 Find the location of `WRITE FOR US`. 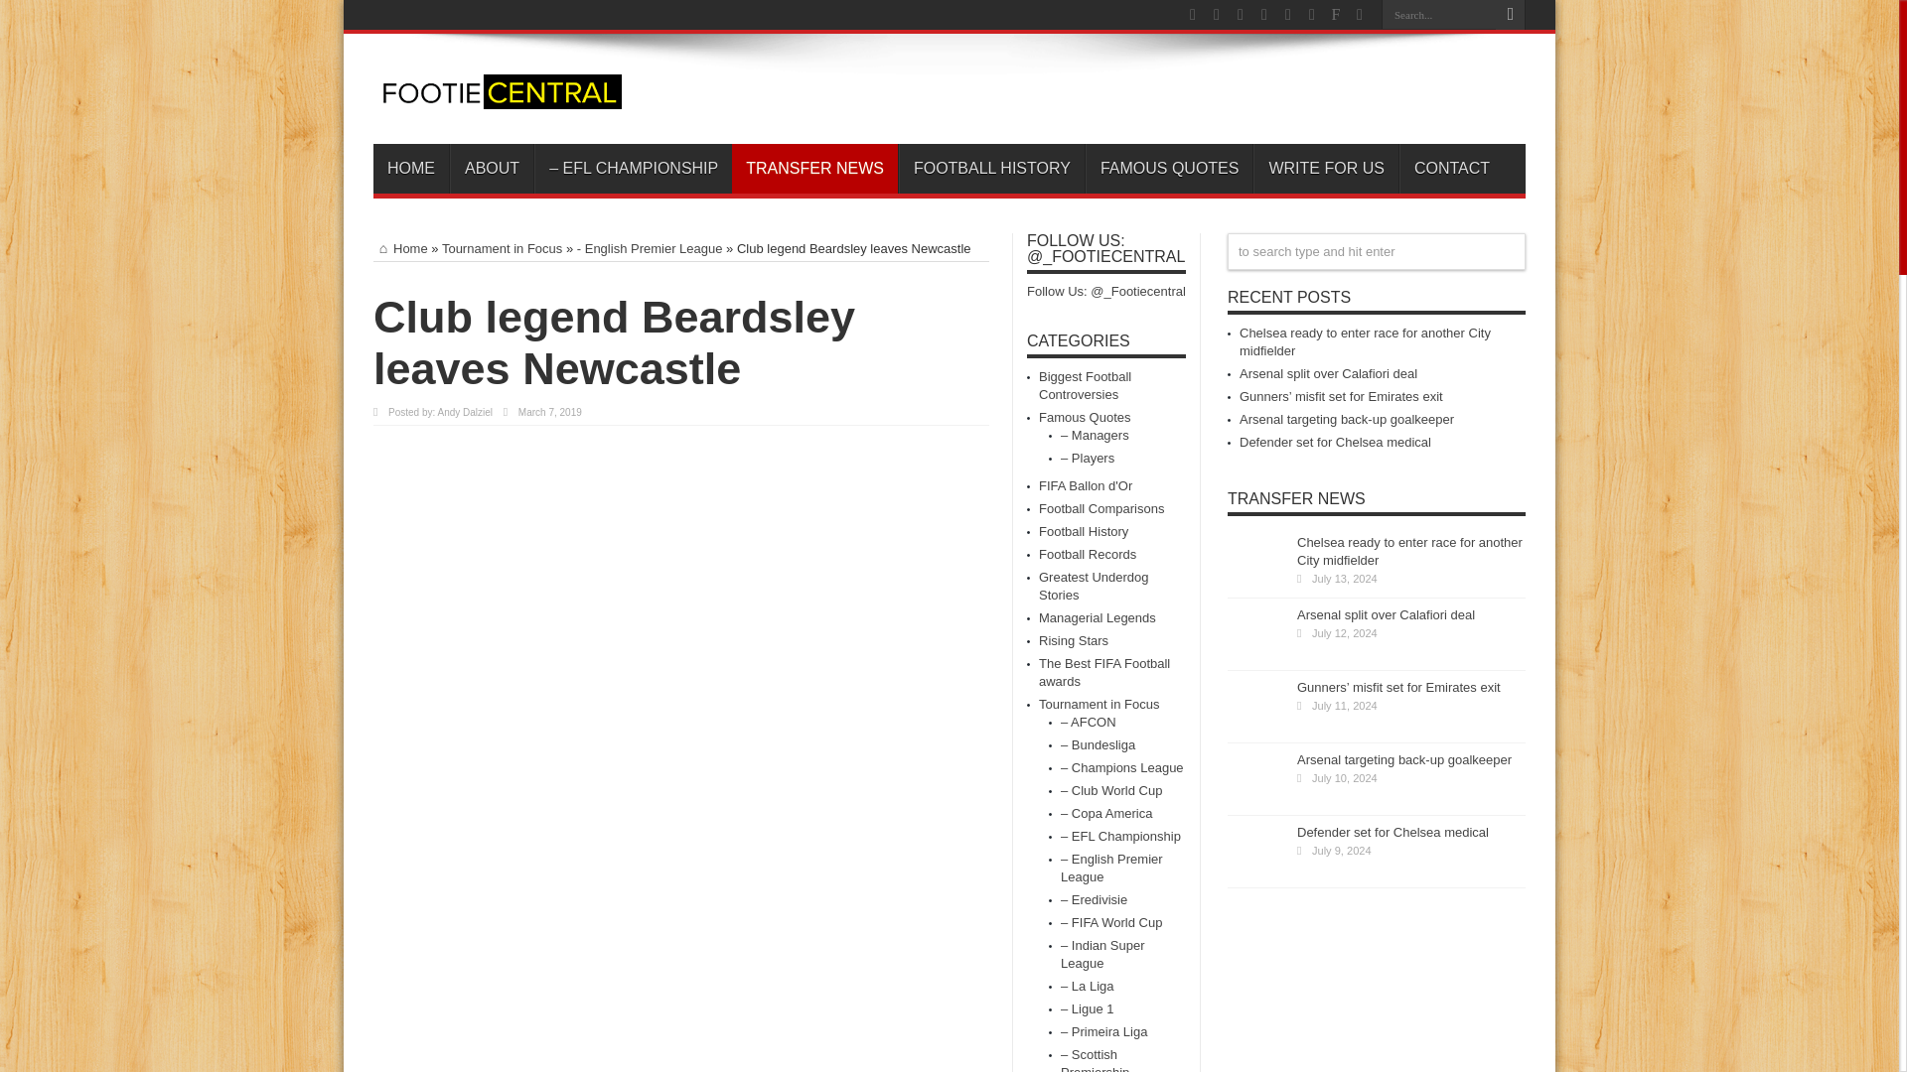

WRITE FOR US is located at coordinates (1325, 169).